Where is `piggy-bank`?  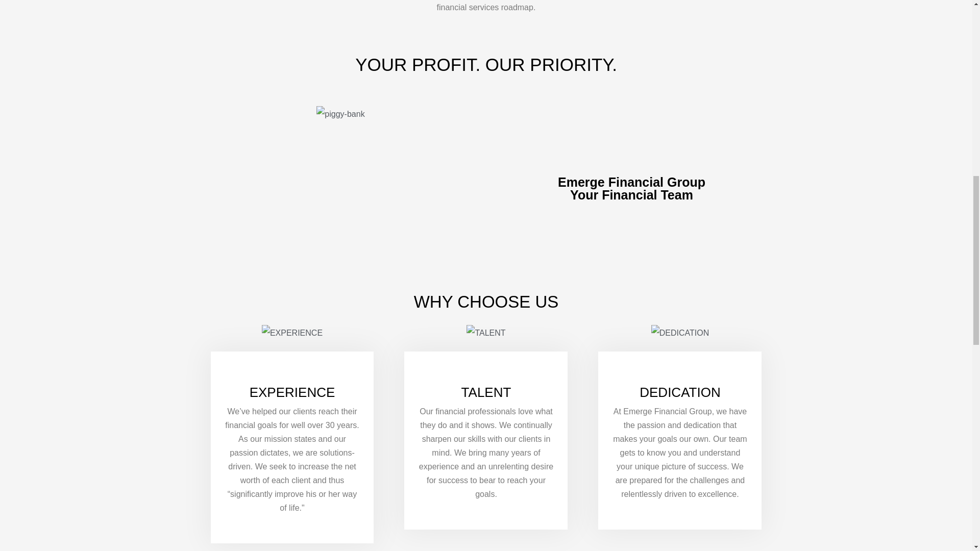 piggy-bank is located at coordinates (340, 114).